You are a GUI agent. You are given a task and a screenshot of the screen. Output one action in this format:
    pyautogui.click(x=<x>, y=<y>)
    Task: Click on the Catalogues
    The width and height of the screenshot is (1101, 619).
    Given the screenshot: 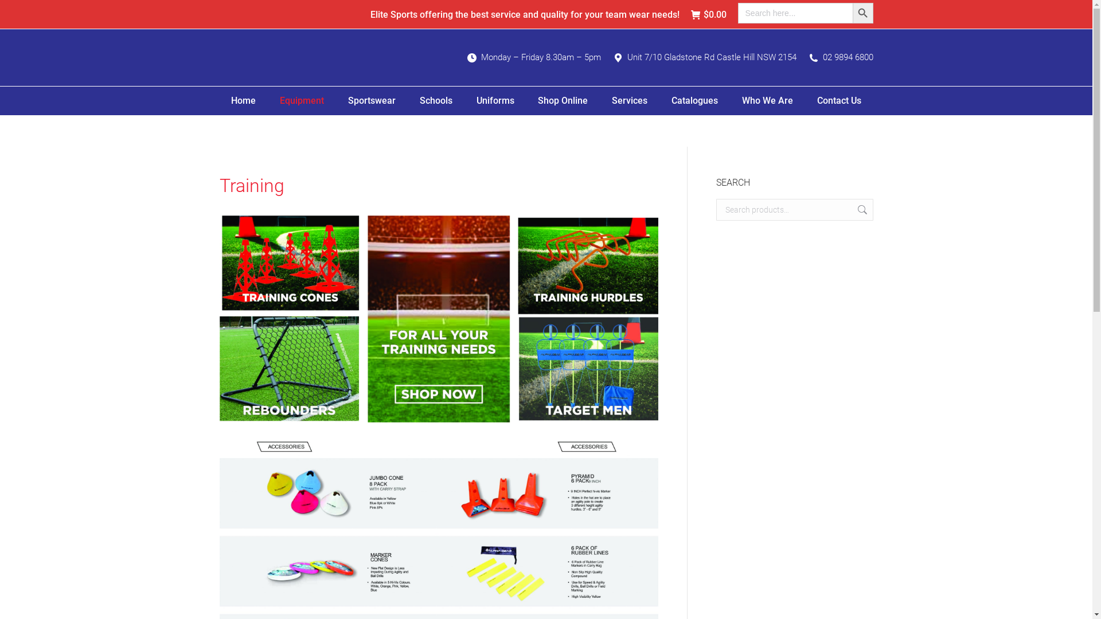 What is the action you would take?
    pyautogui.click(x=695, y=101)
    